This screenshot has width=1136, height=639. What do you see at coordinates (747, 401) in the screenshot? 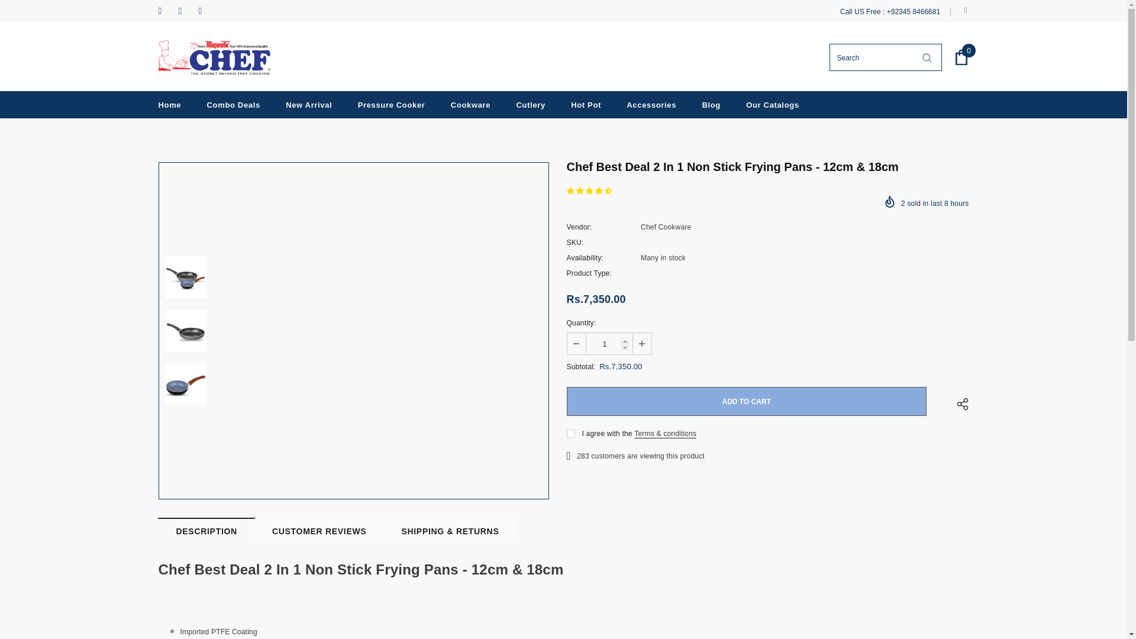
I see `Add to cart` at bounding box center [747, 401].